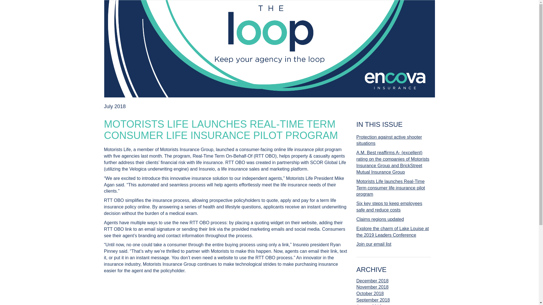  I want to click on Protection against active shooter situations, so click(393, 140).